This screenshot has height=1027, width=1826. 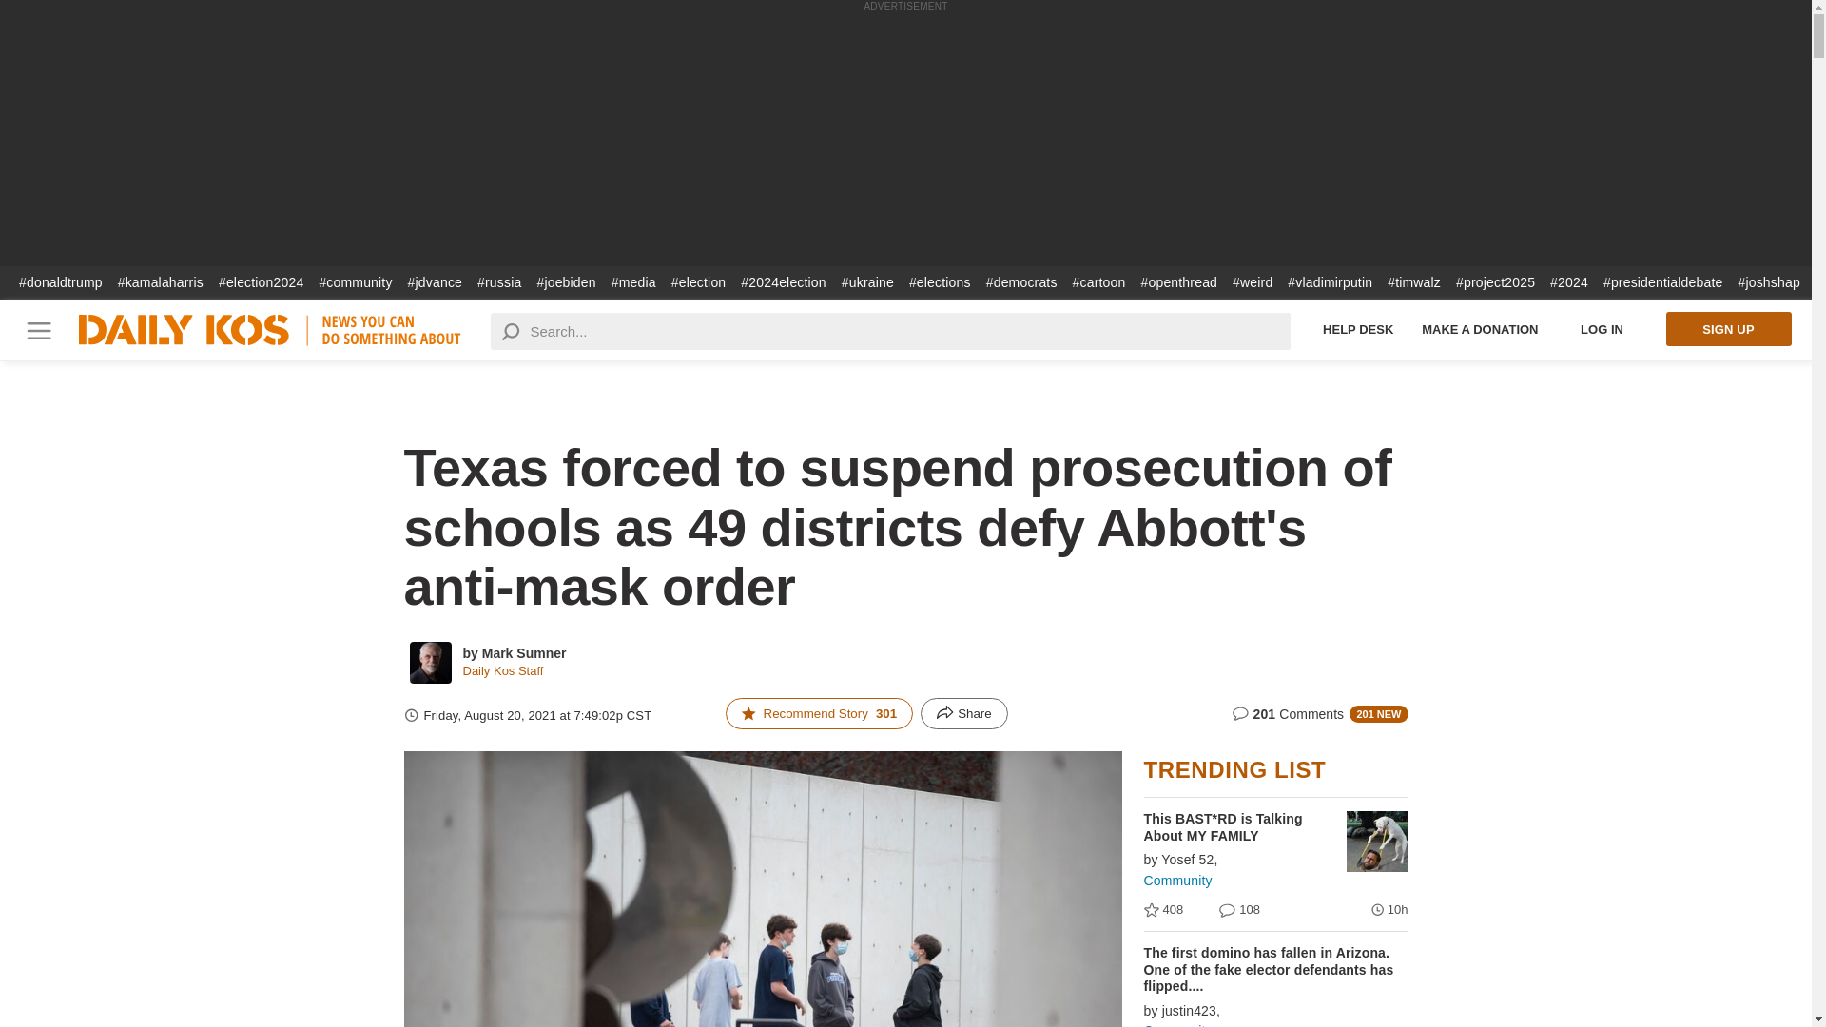 What do you see at coordinates (1480, 329) in the screenshot?
I see `Make a Donation` at bounding box center [1480, 329].